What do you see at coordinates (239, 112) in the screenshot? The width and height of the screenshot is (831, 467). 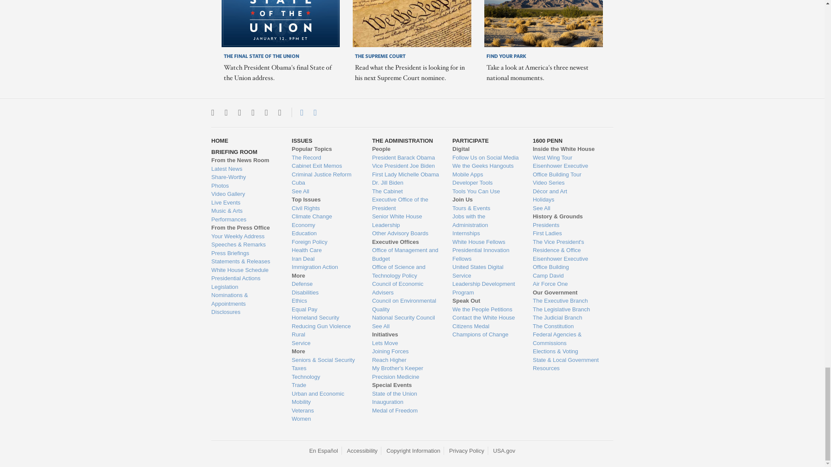 I see `Like the Whitehouse on Facebook.` at bounding box center [239, 112].